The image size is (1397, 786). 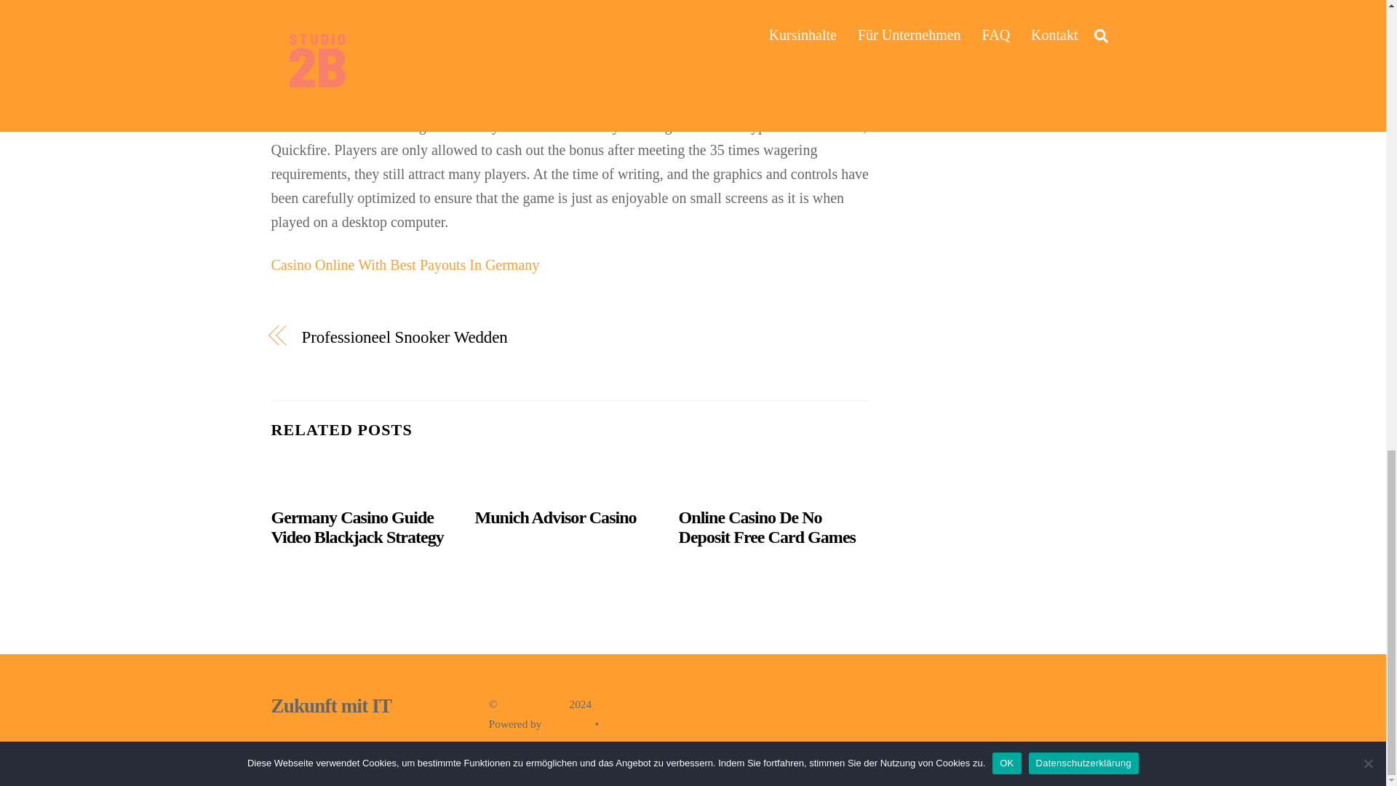 I want to click on Online Casino De No Deposit Free Card Games, so click(x=767, y=527).